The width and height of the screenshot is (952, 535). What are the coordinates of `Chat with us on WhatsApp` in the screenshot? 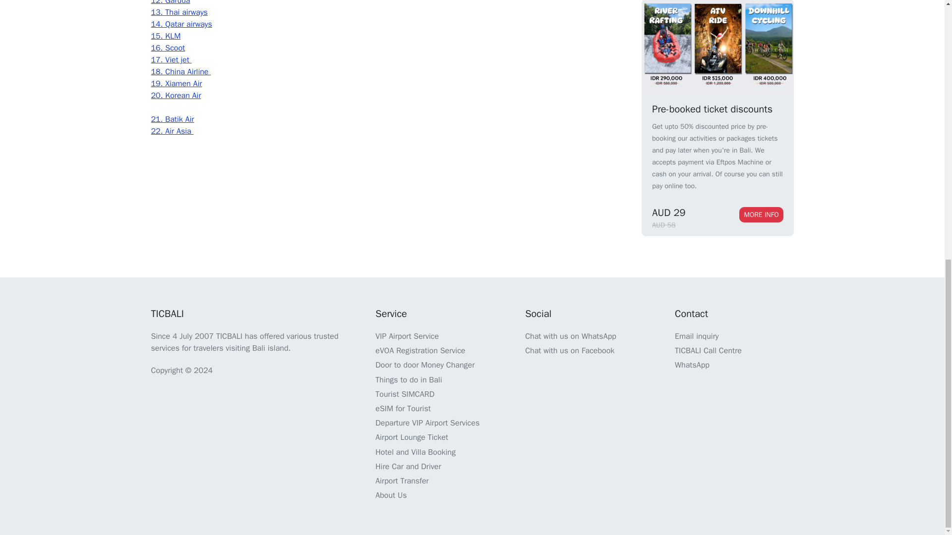 It's located at (570, 336).